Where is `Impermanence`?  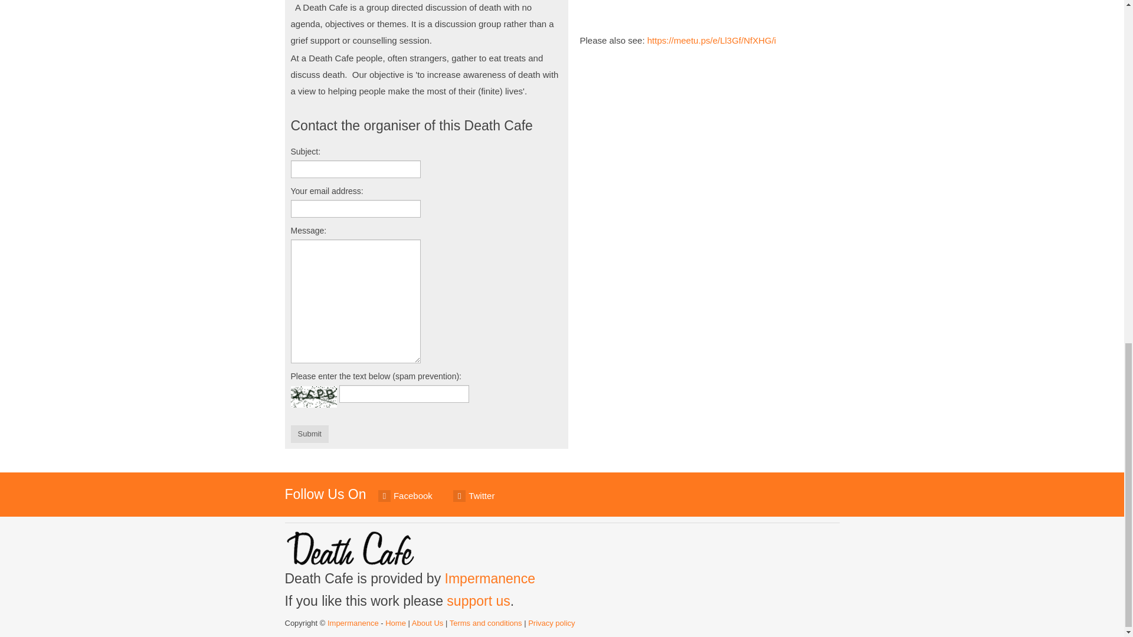 Impermanence is located at coordinates (490, 578).